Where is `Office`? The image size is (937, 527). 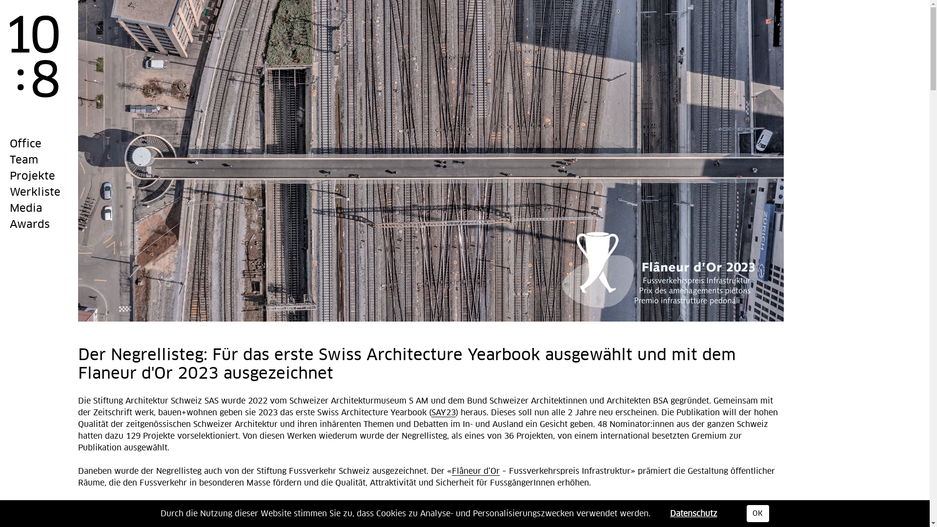 Office is located at coordinates (25, 144).